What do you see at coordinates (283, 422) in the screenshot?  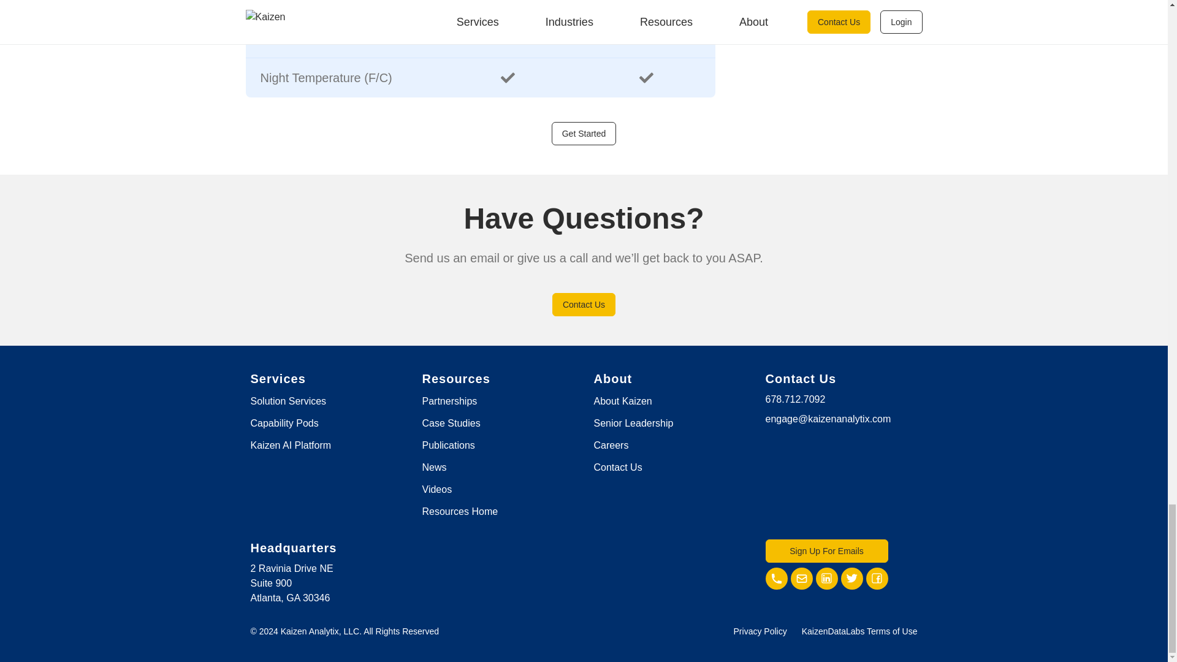 I see `Capability Pods` at bounding box center [283, 422].